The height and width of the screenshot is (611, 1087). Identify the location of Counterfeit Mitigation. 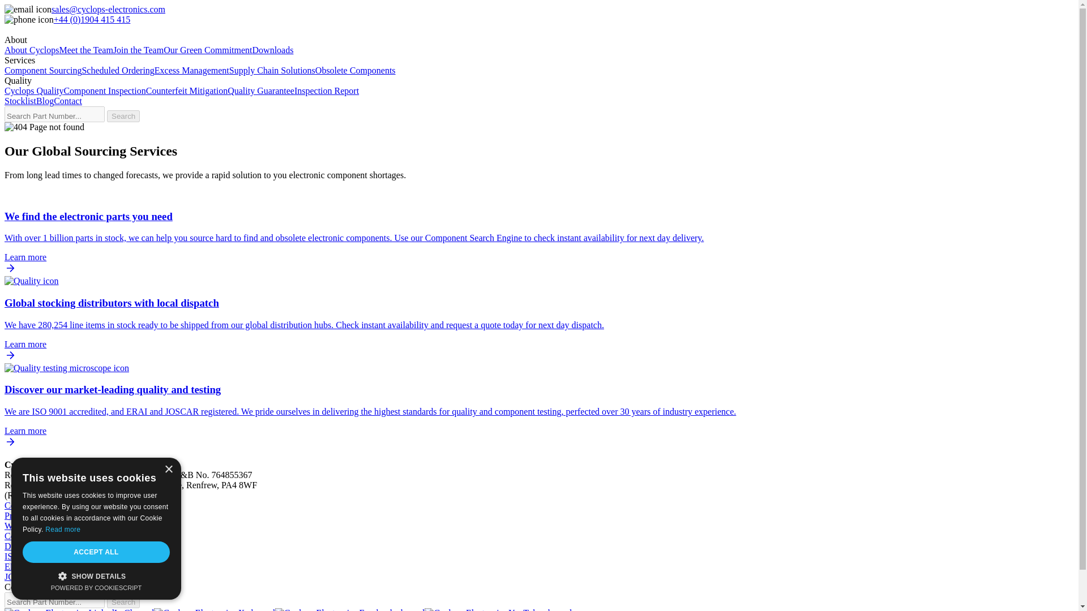
(186, 91).